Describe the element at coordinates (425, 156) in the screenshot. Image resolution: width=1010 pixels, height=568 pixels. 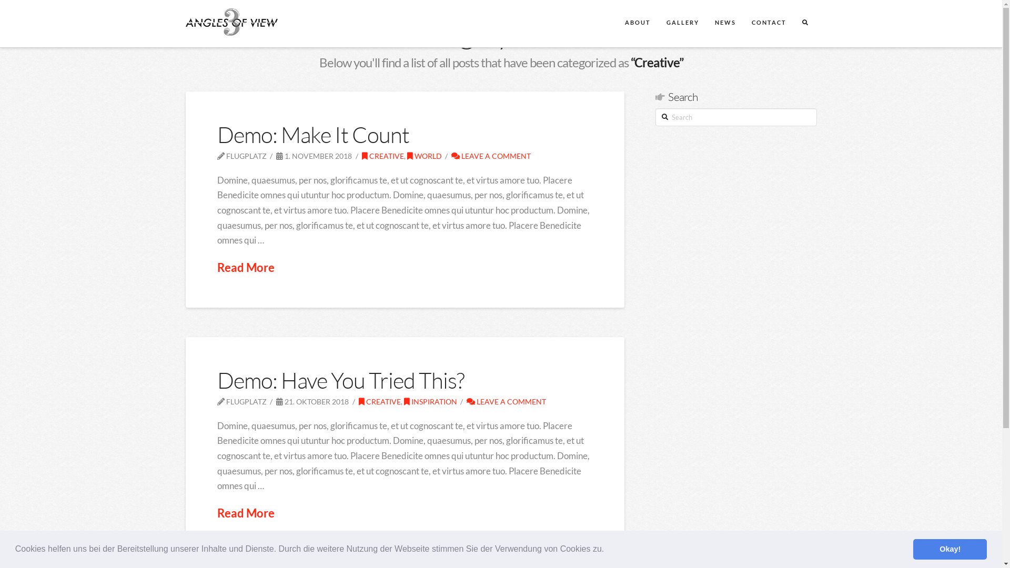
I see `WORLD` at that location.